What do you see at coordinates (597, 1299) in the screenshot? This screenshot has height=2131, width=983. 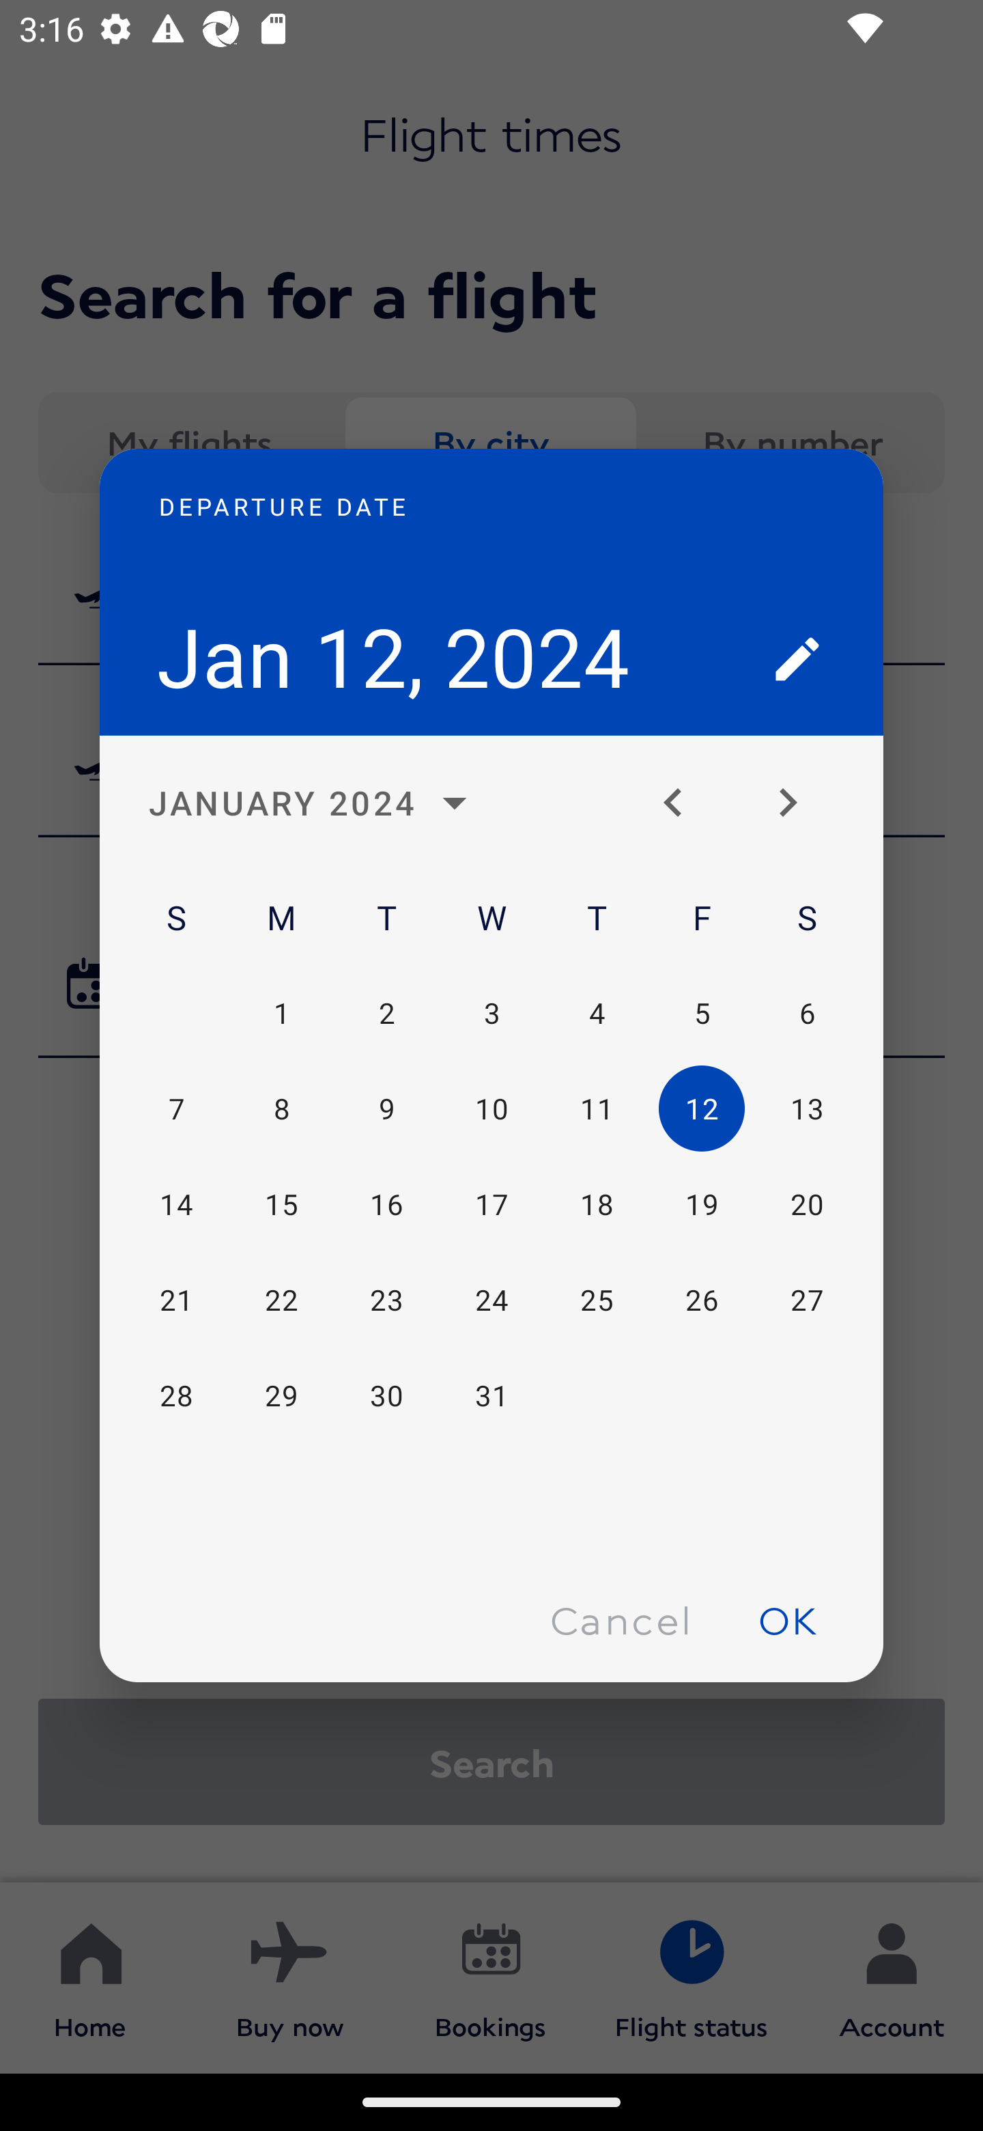 I see `25 Thu, Jan 25` at bounding box center [597, 1299].